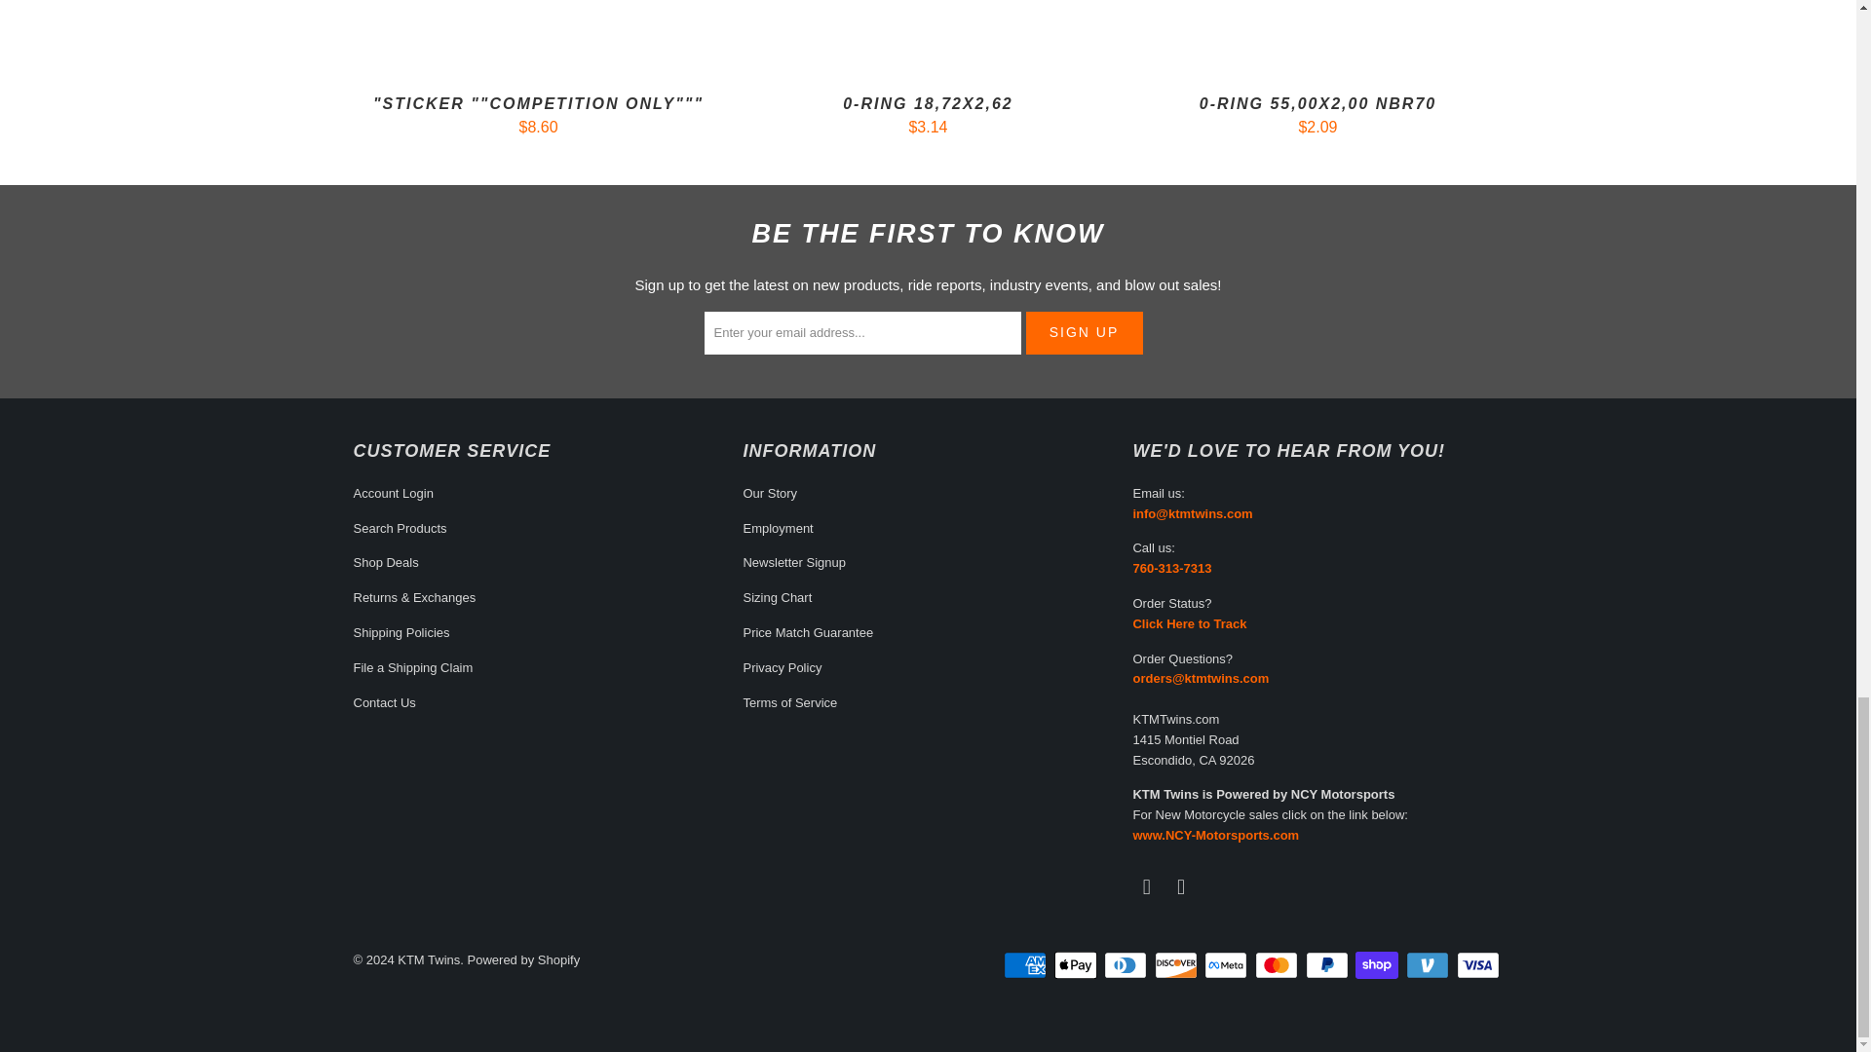 The width and height of the screenshot is (1871, 1052). I want to click on Visa, so click(1478, 964).